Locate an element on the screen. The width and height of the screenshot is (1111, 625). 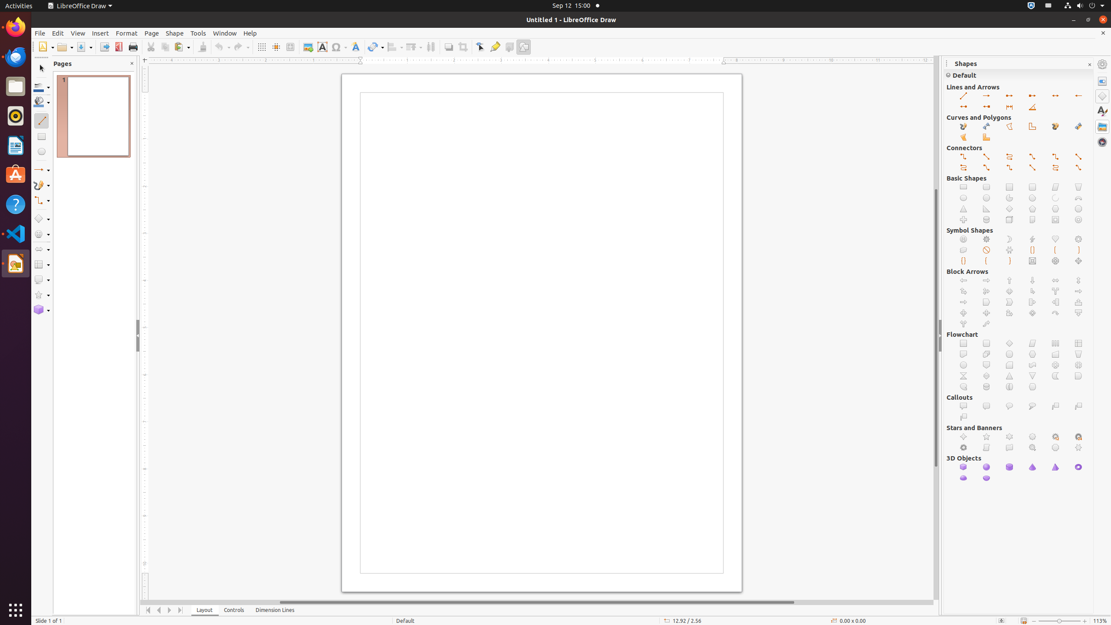
Striped Right Arrow is located at coordinates (1079, 292).